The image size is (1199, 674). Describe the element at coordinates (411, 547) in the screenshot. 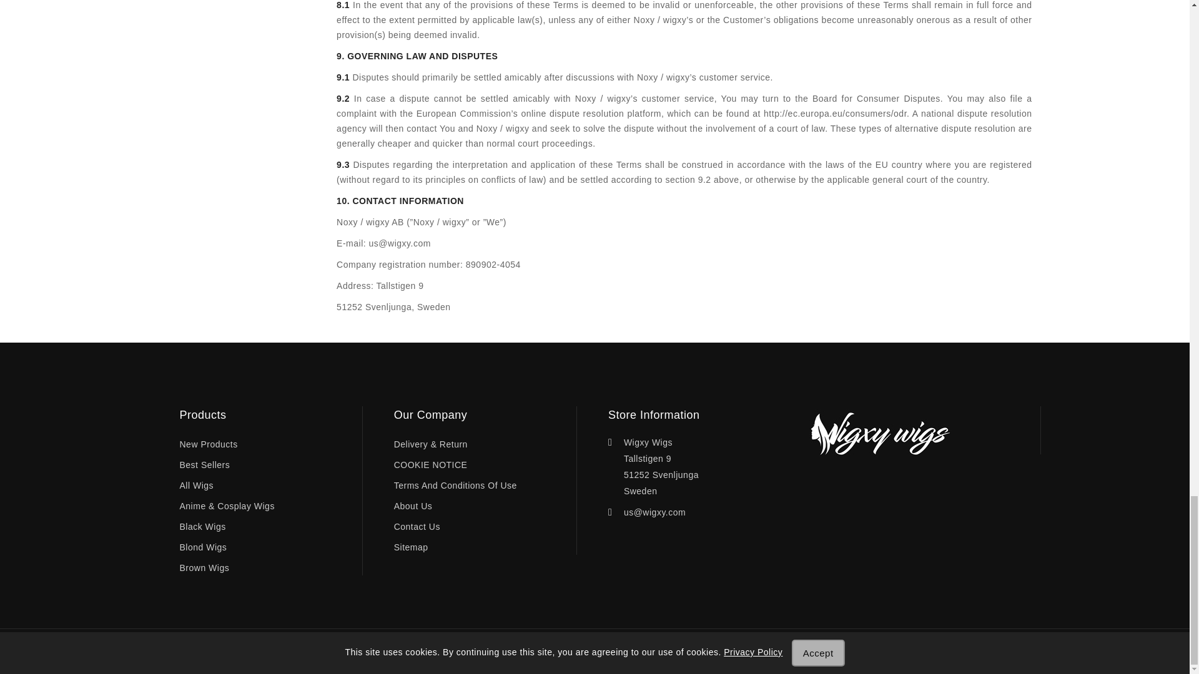

I see `Lost ? Find what your are looking for` at that location.